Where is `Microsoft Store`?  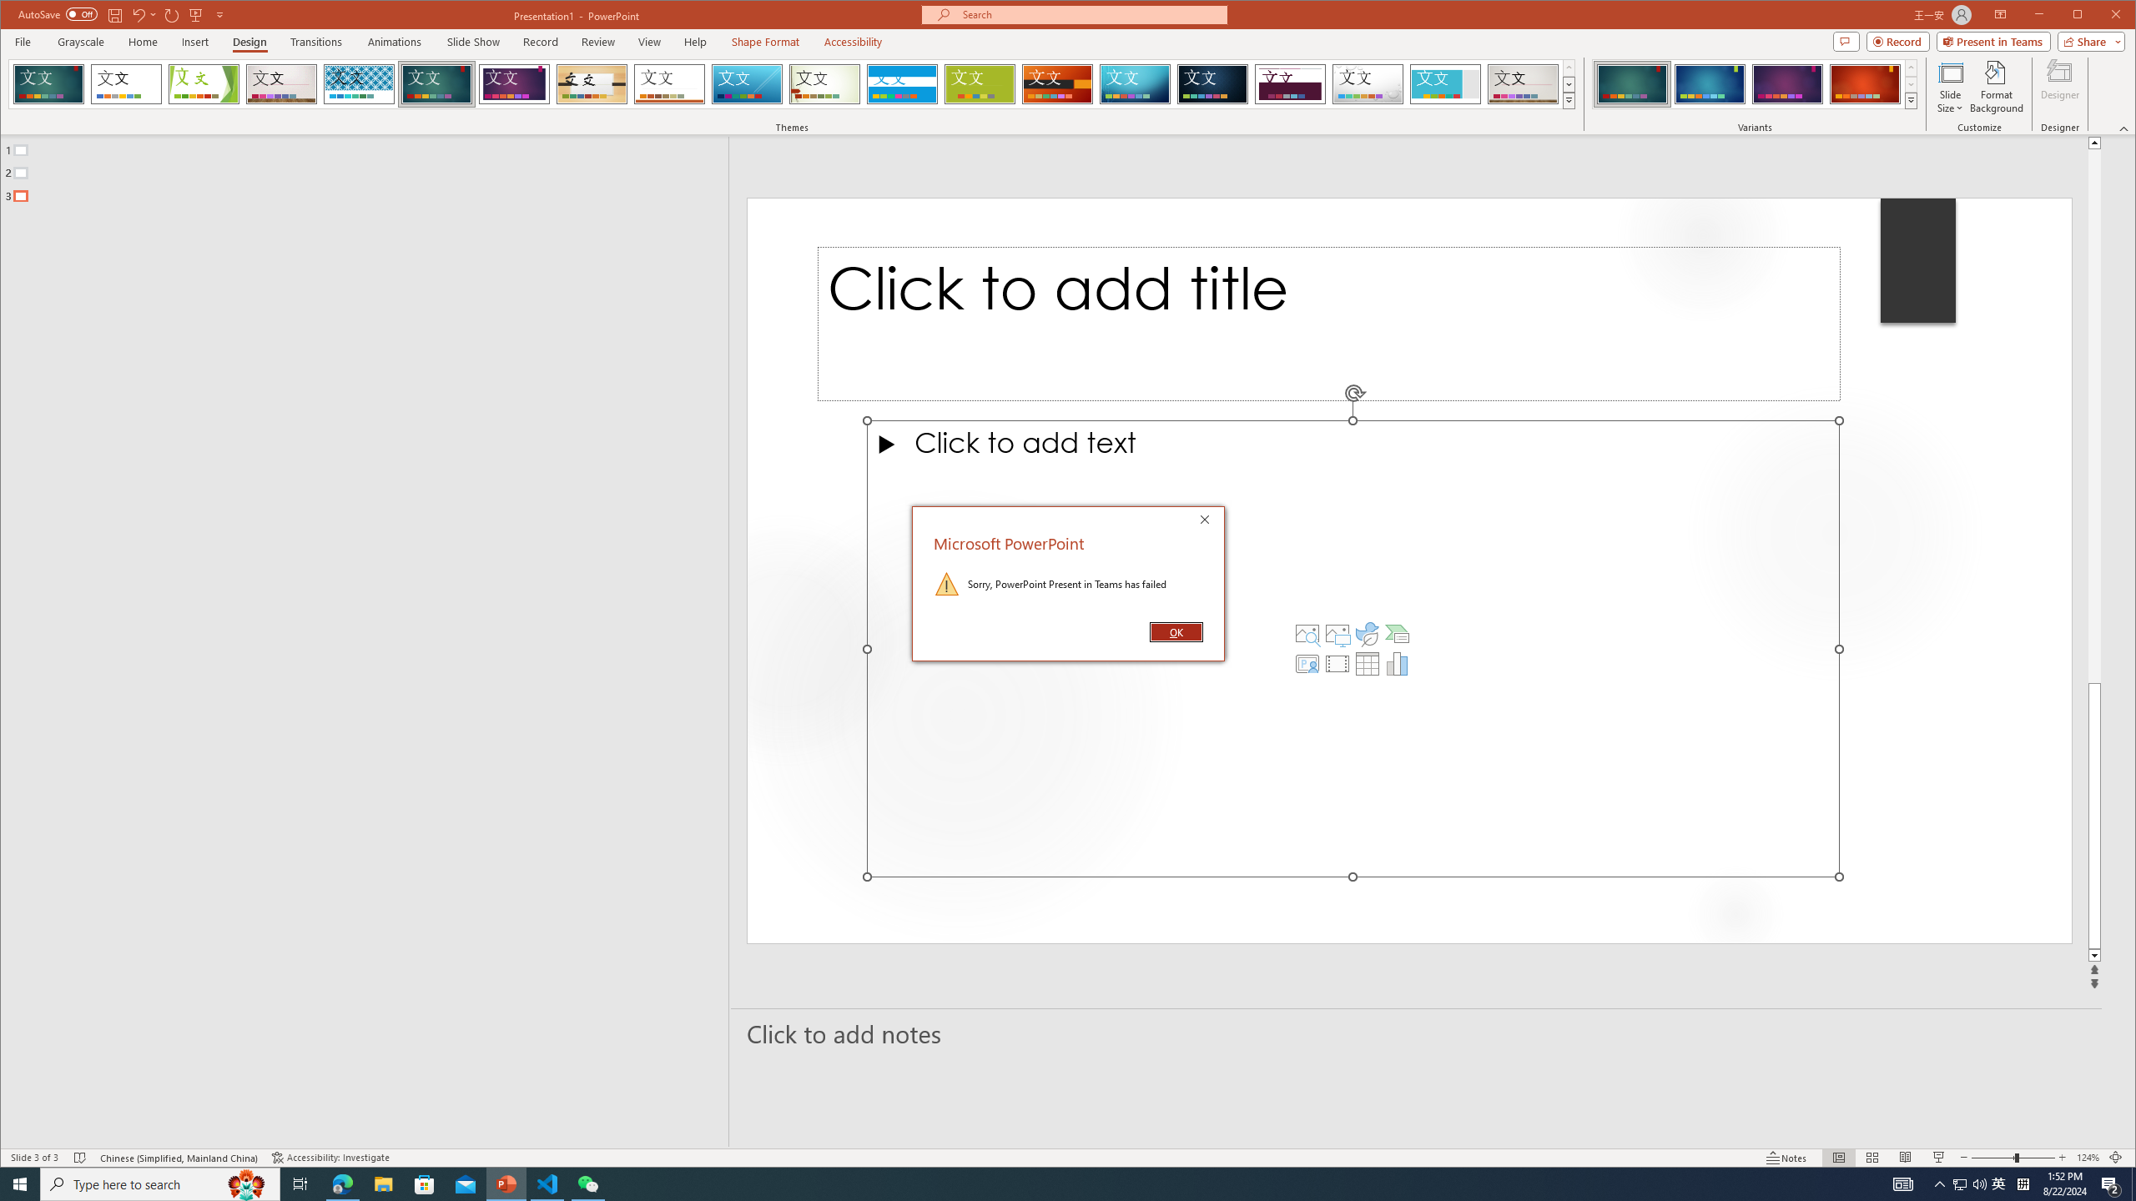
Microsoft Store is located at coordinates (425, 1184).